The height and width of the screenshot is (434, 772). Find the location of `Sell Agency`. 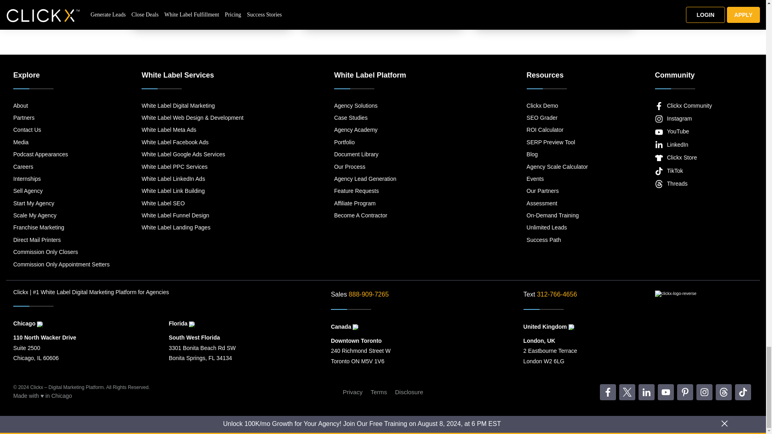

Sell Agency is located at coordinates (61, 191).